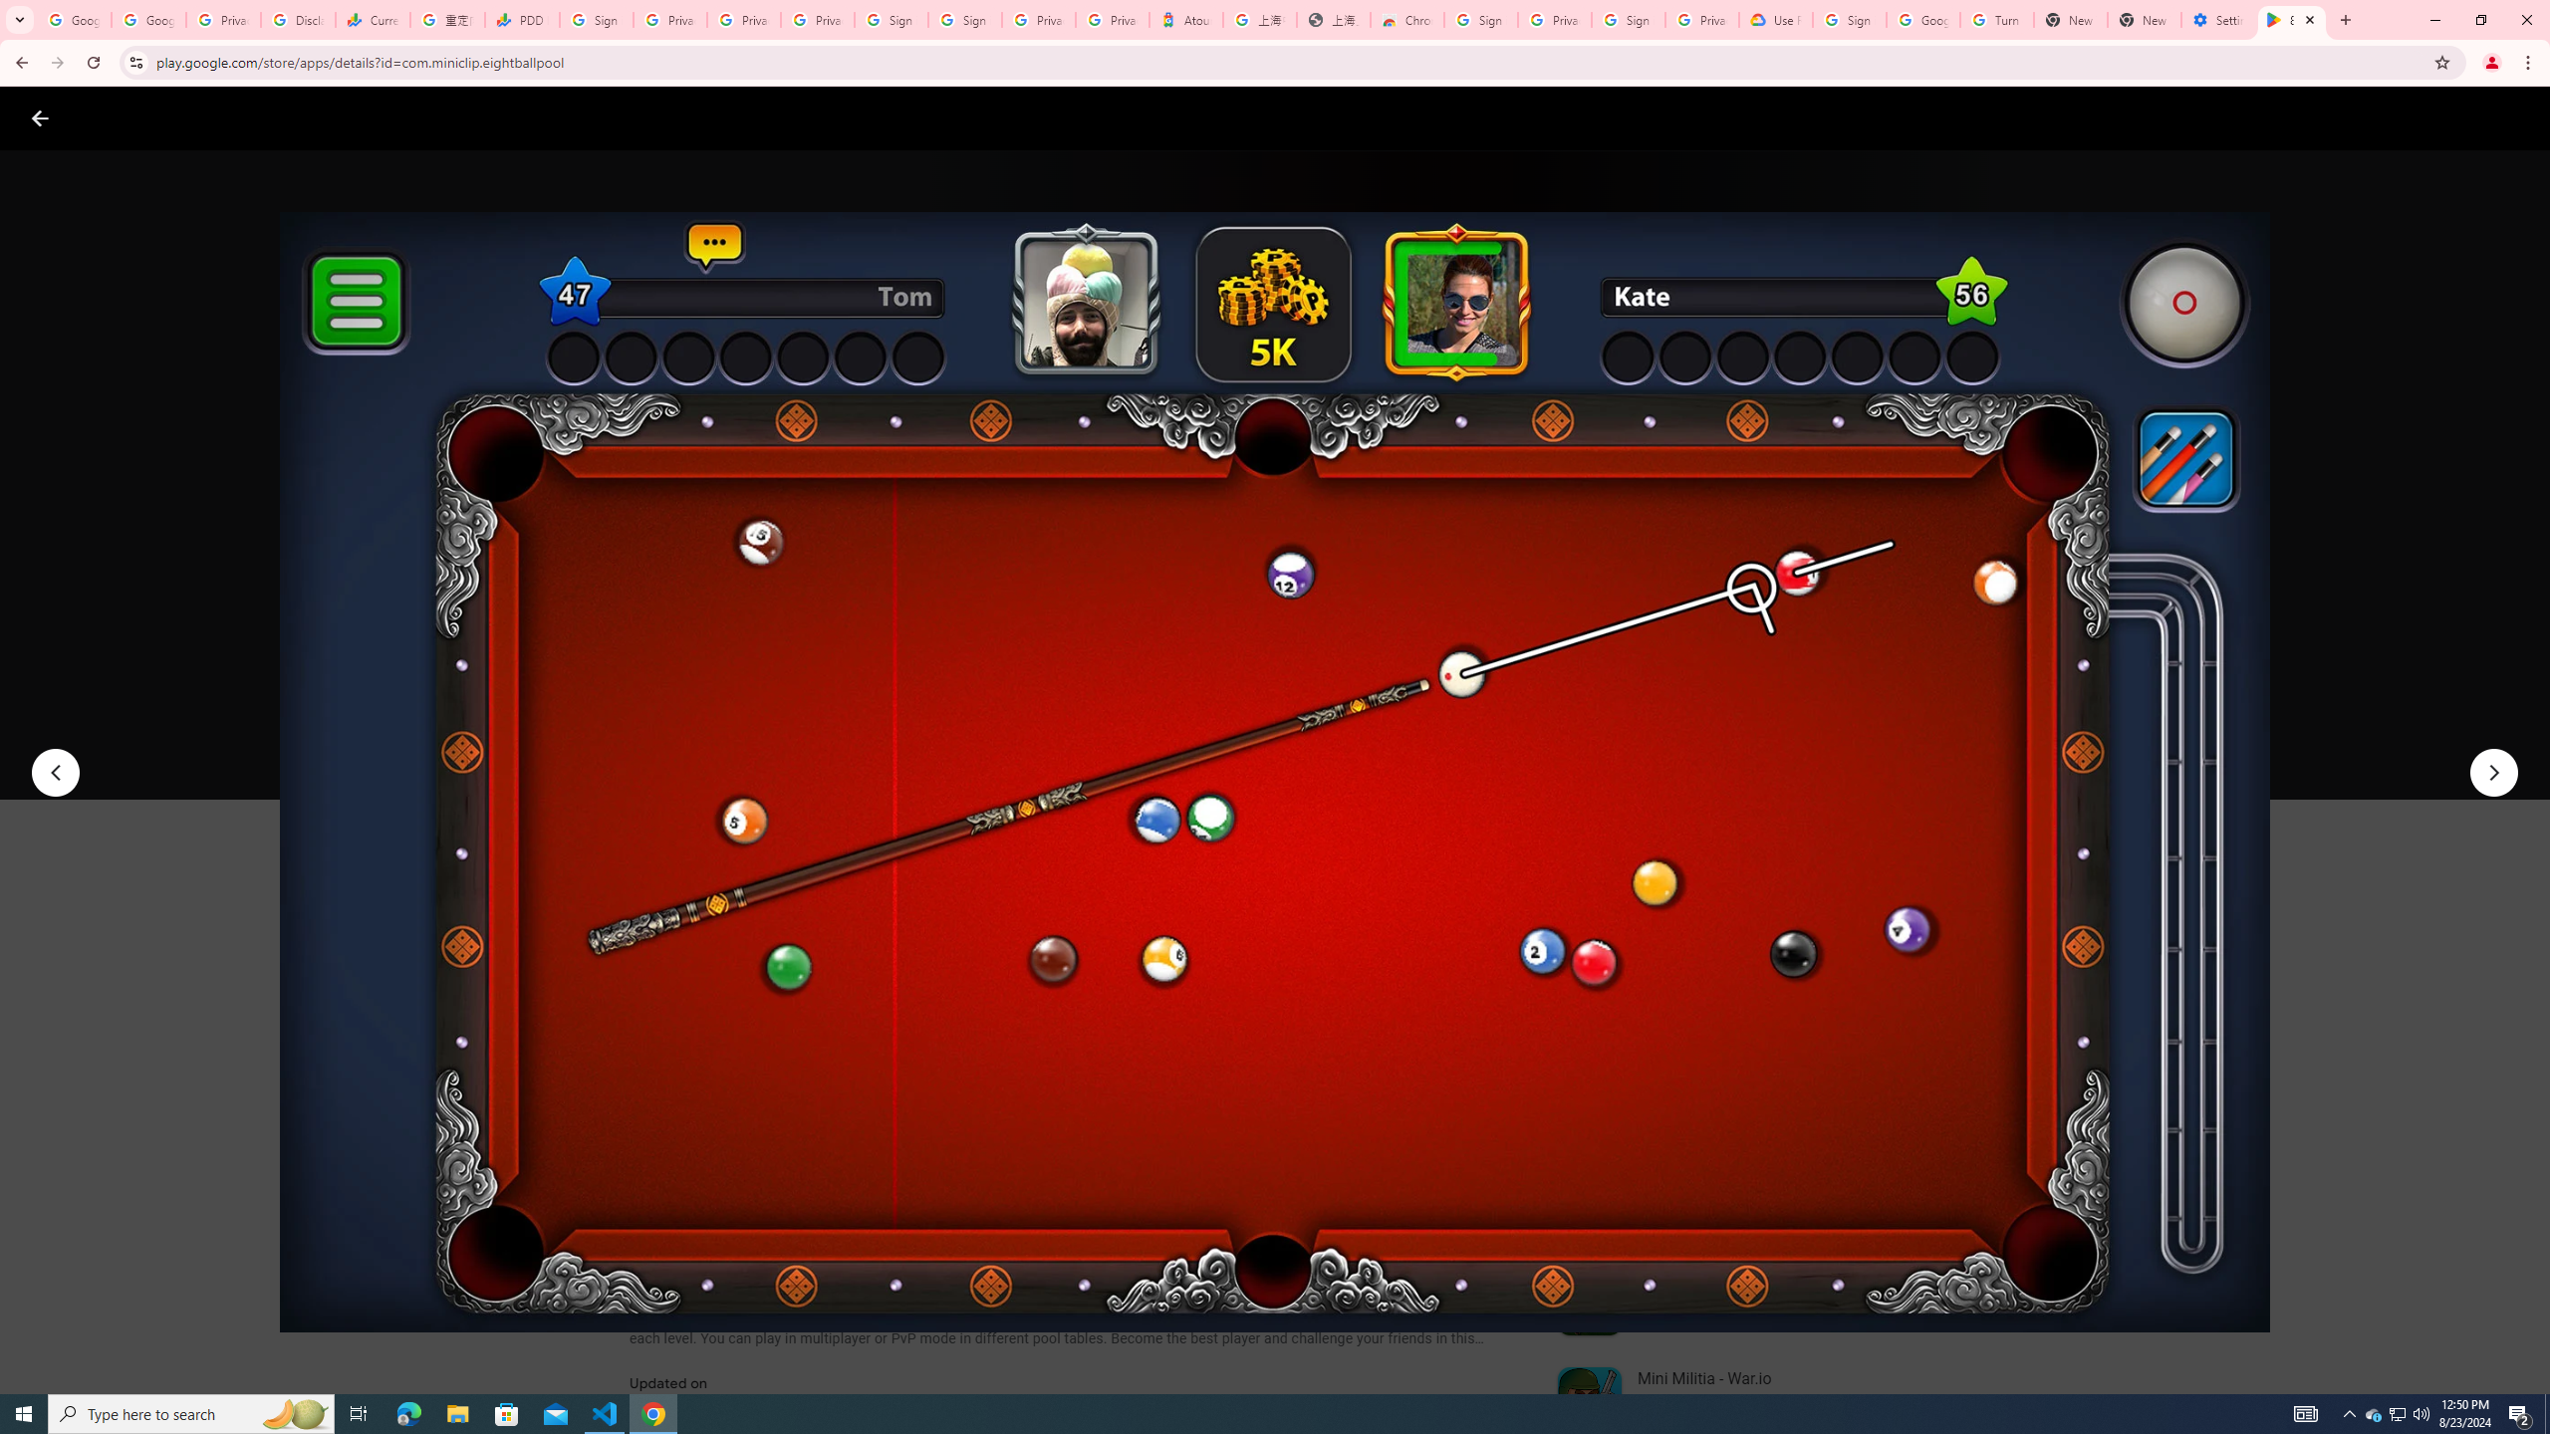 The height and width of the screenshot is (1434, 2550). What do you see at coordinates (2515, 118) in the screenshot?
I see `Open account menu` at bounding box center [2515, 118].